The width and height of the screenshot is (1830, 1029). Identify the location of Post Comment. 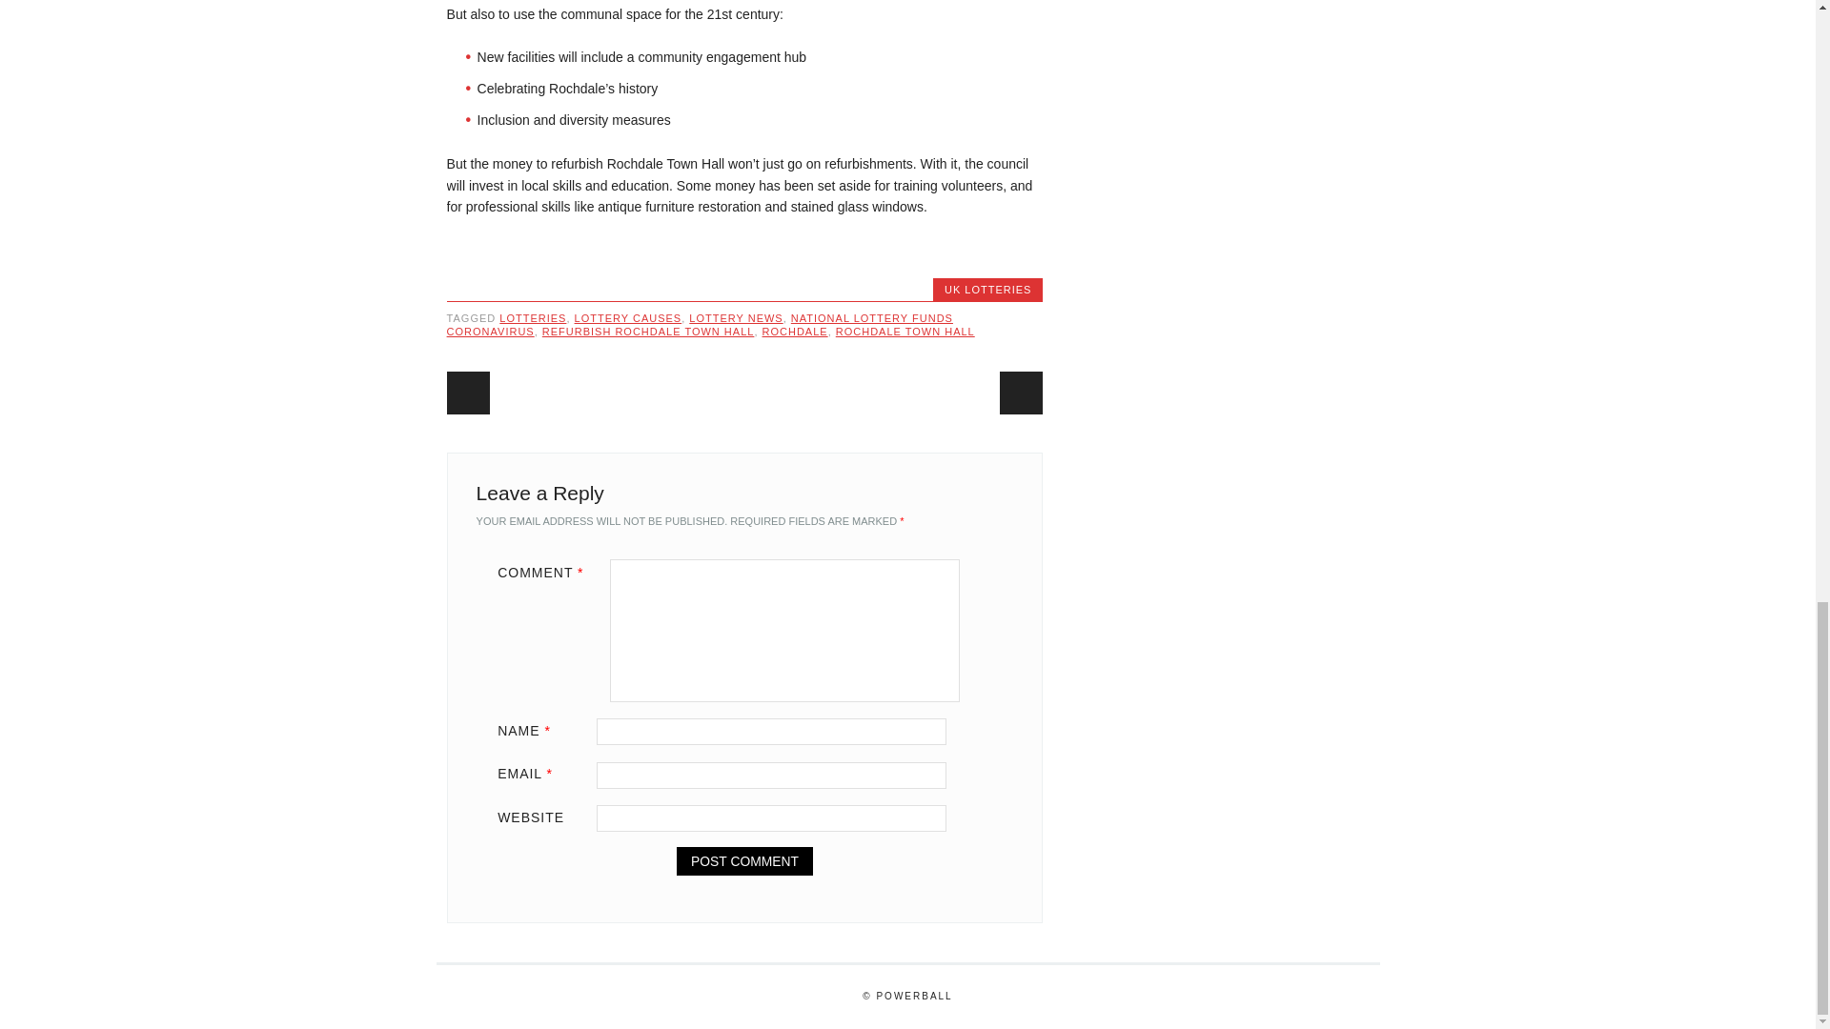
(744, 861).